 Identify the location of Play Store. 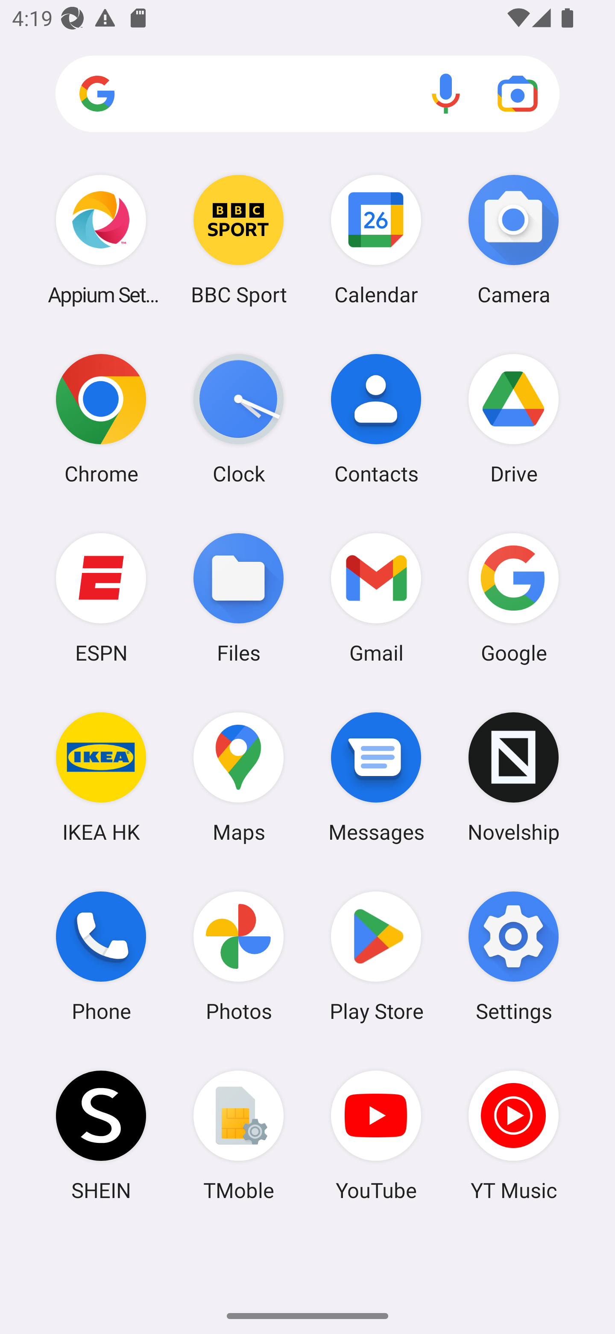
(376, 956).